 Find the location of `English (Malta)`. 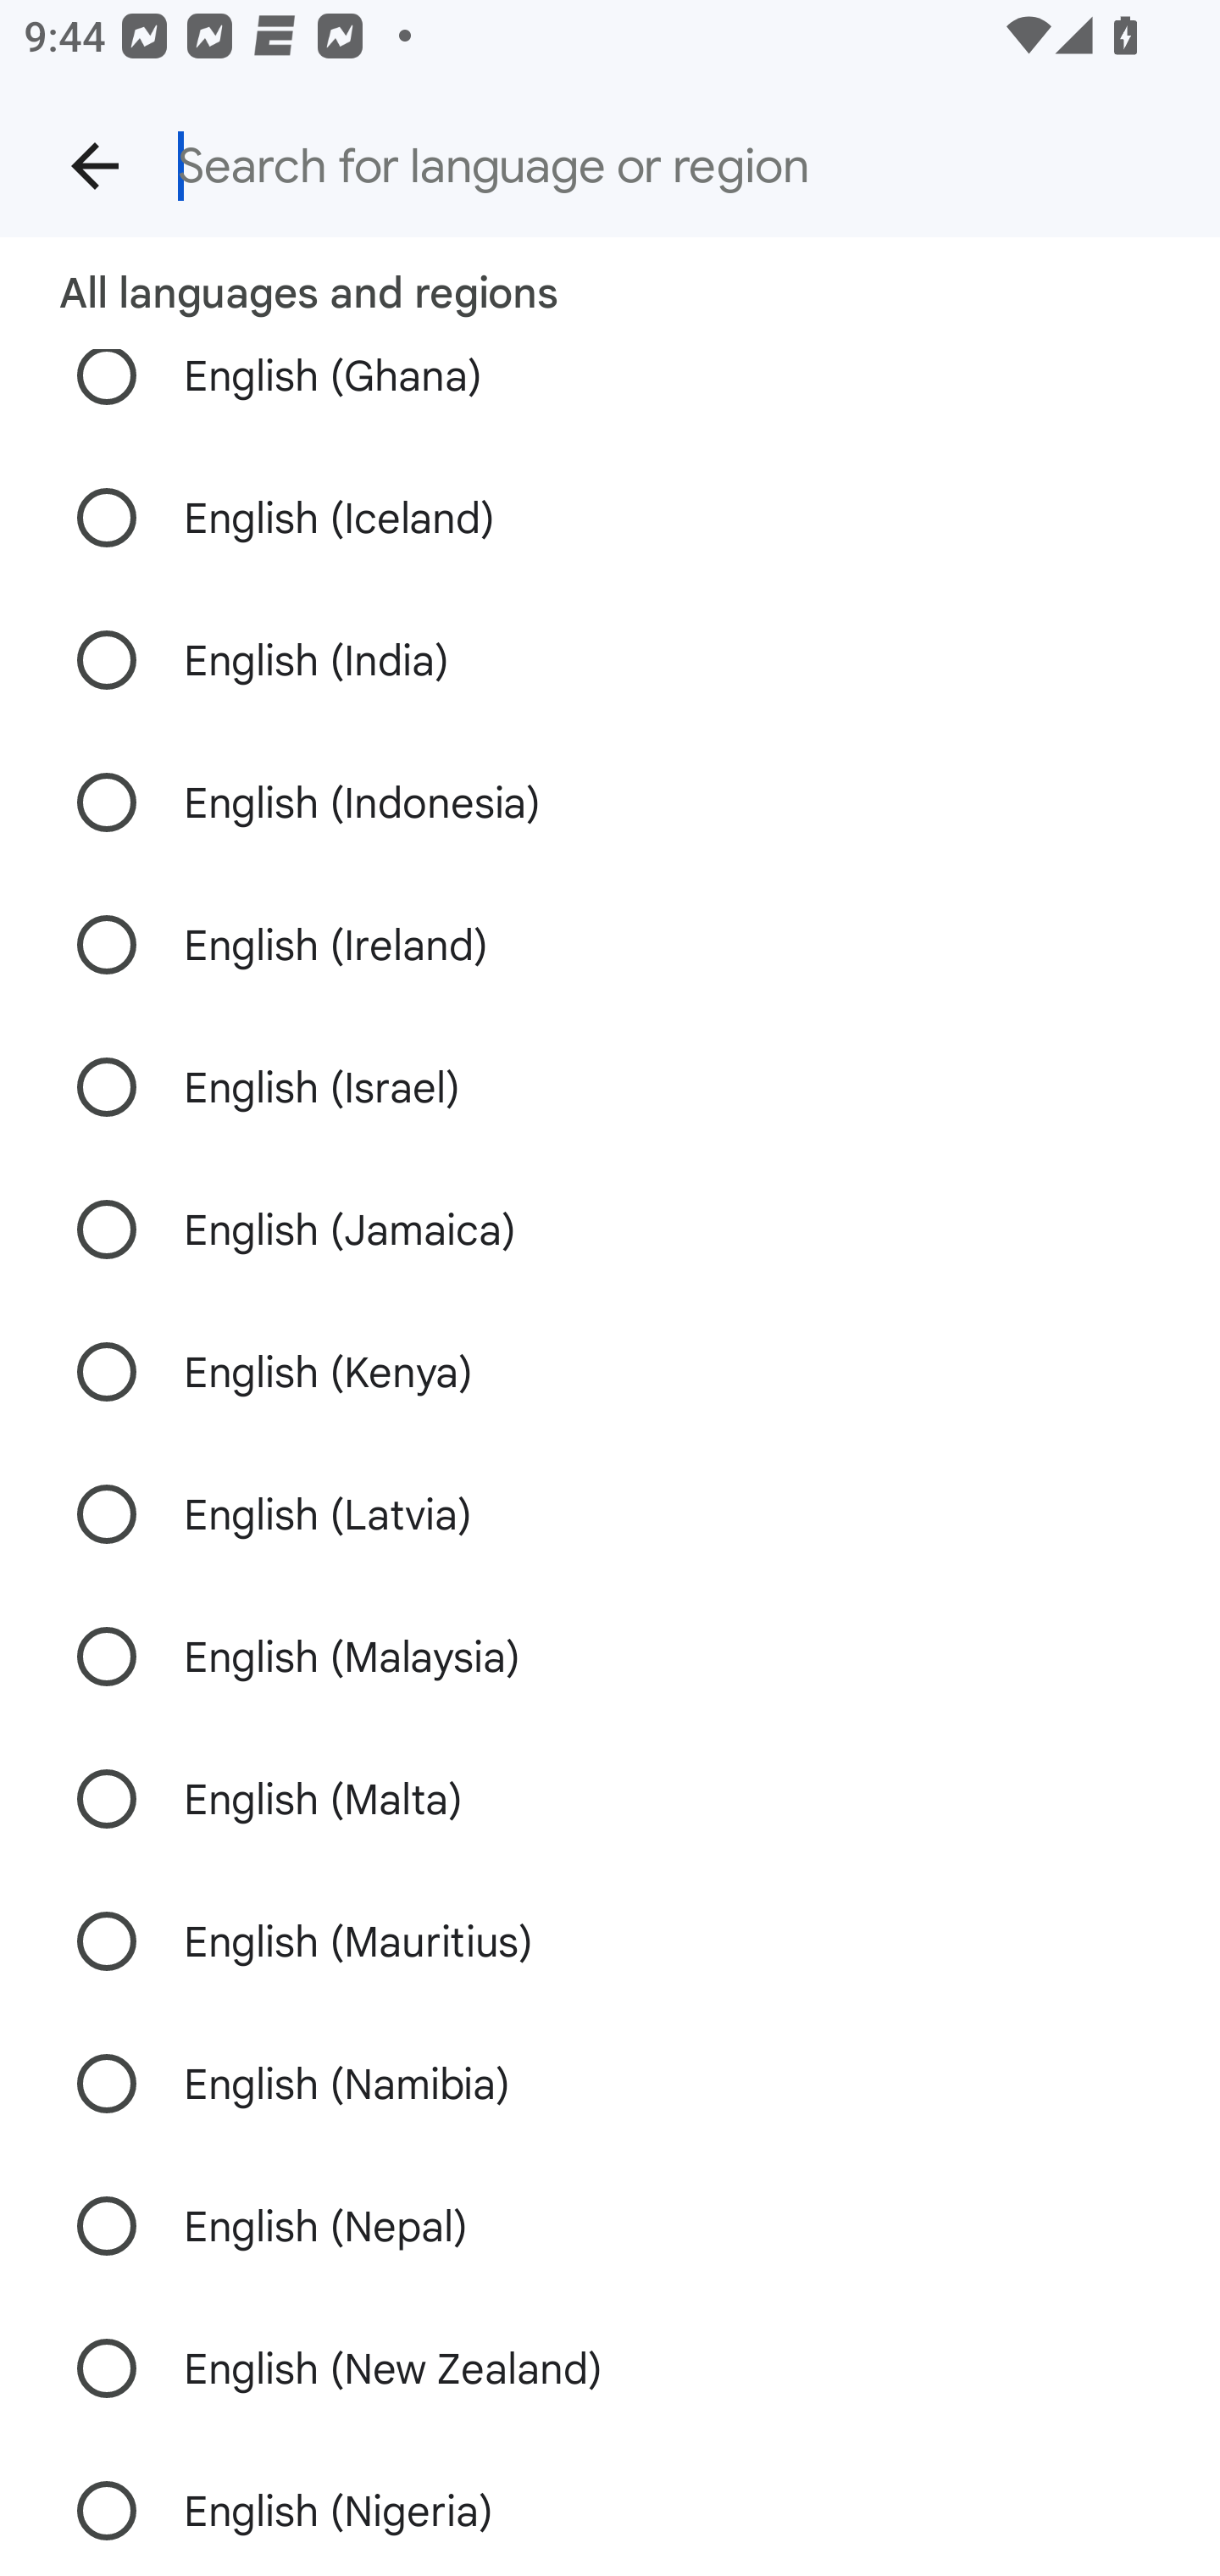

English (Malta) is located at coordinates (610, 1799).